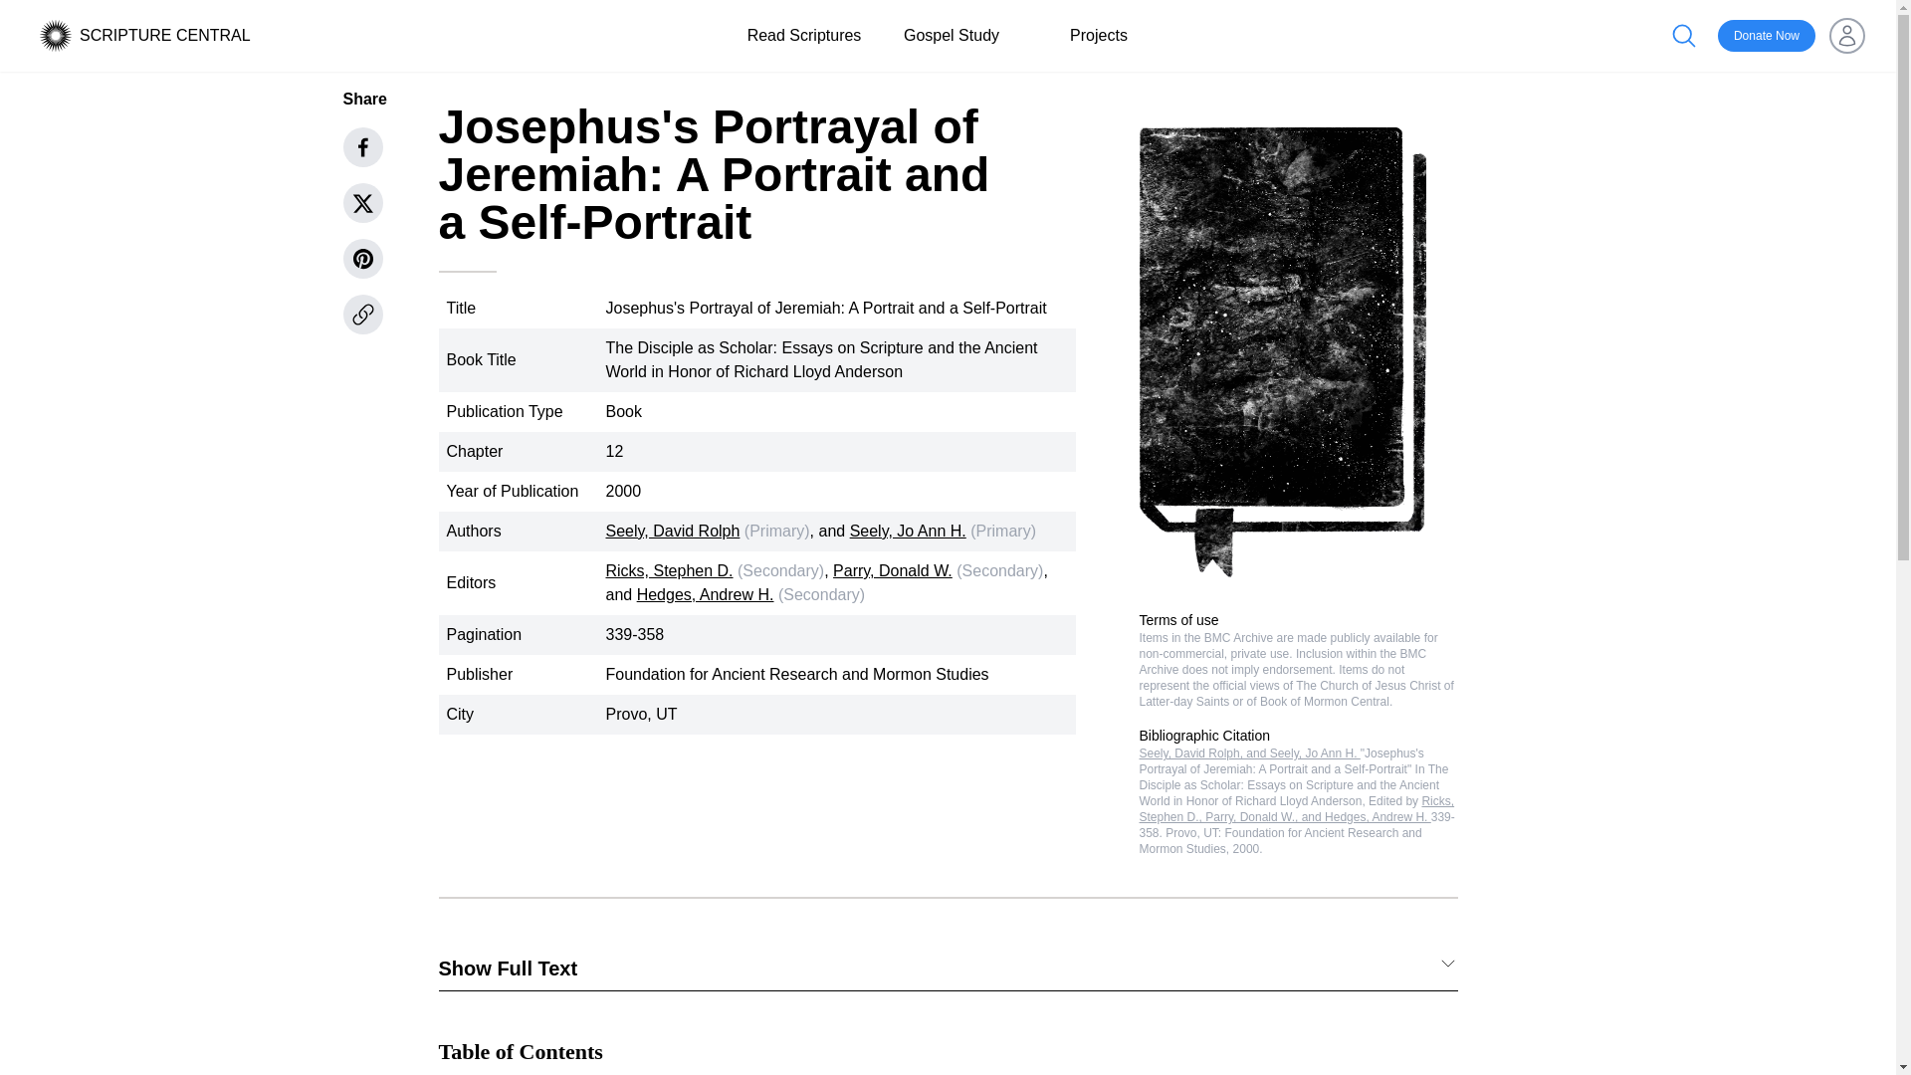 Image resolution: width=1911 pixels, height=1075 pixels. Describe the element at coordinates (804, 36) in the screenshot. I see `Read Scriptures` at that location.